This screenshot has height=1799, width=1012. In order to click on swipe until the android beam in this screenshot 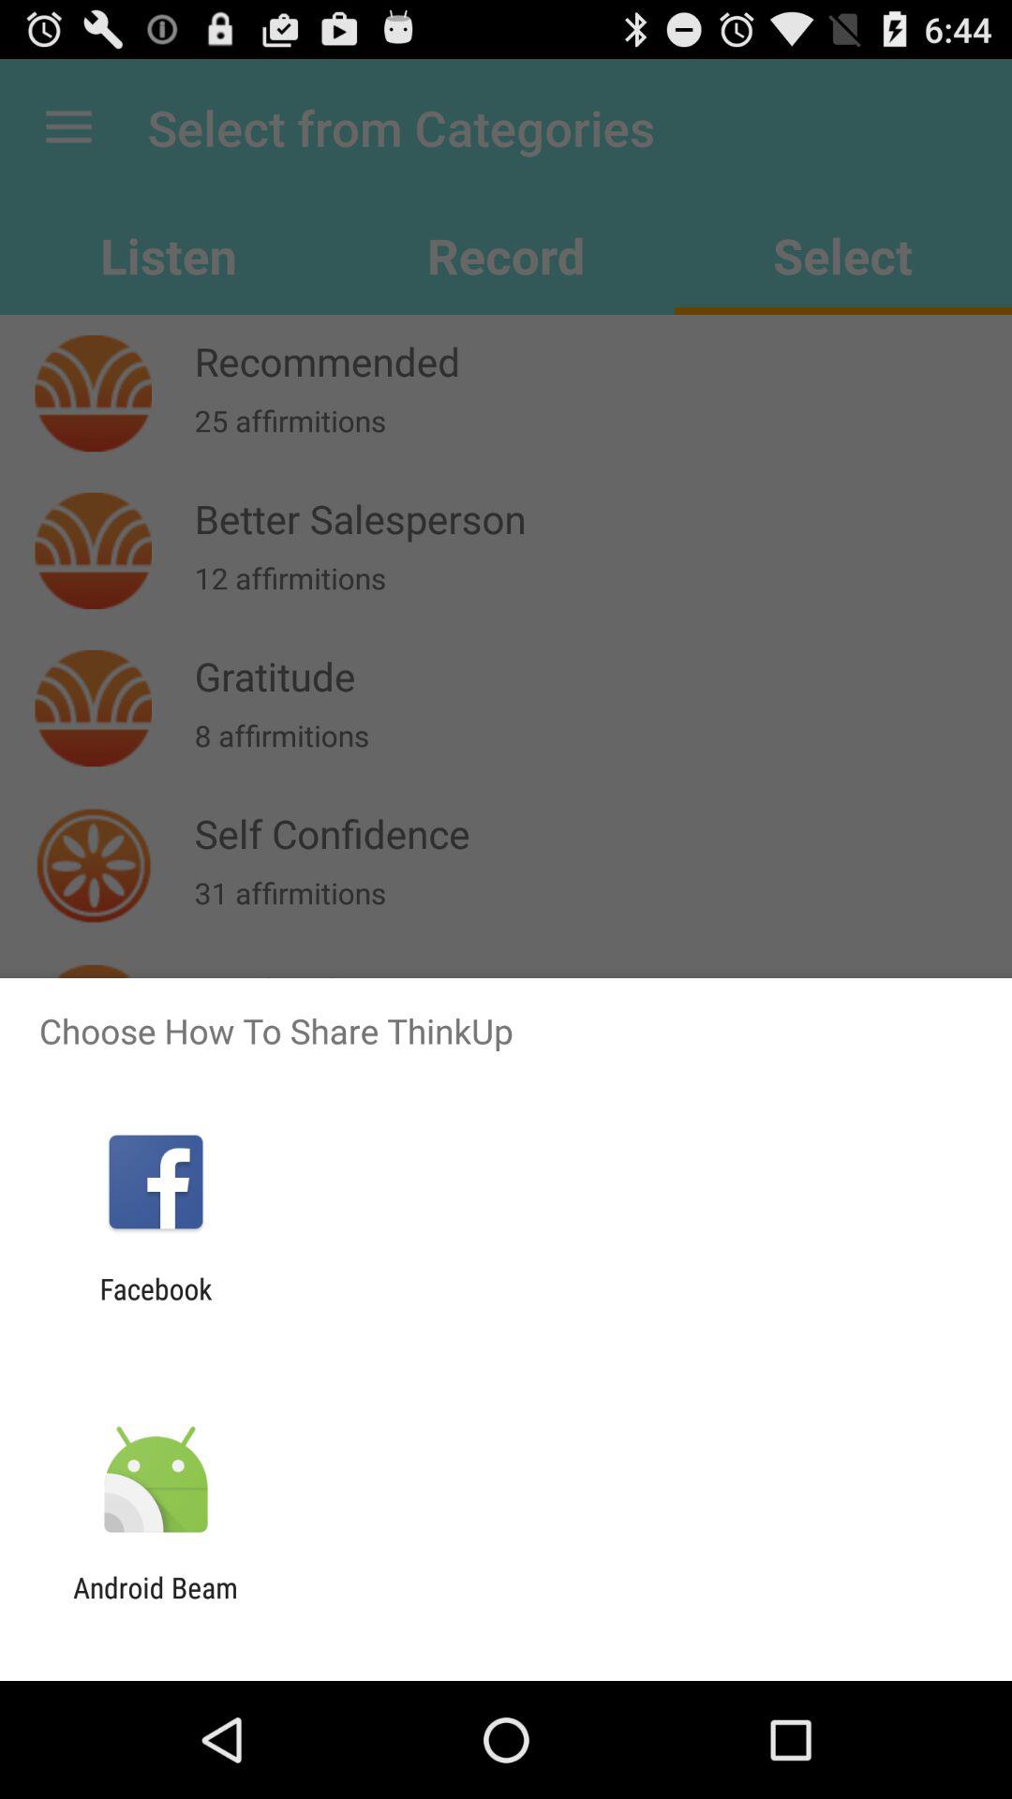, I will do `click(156, 1604)`.